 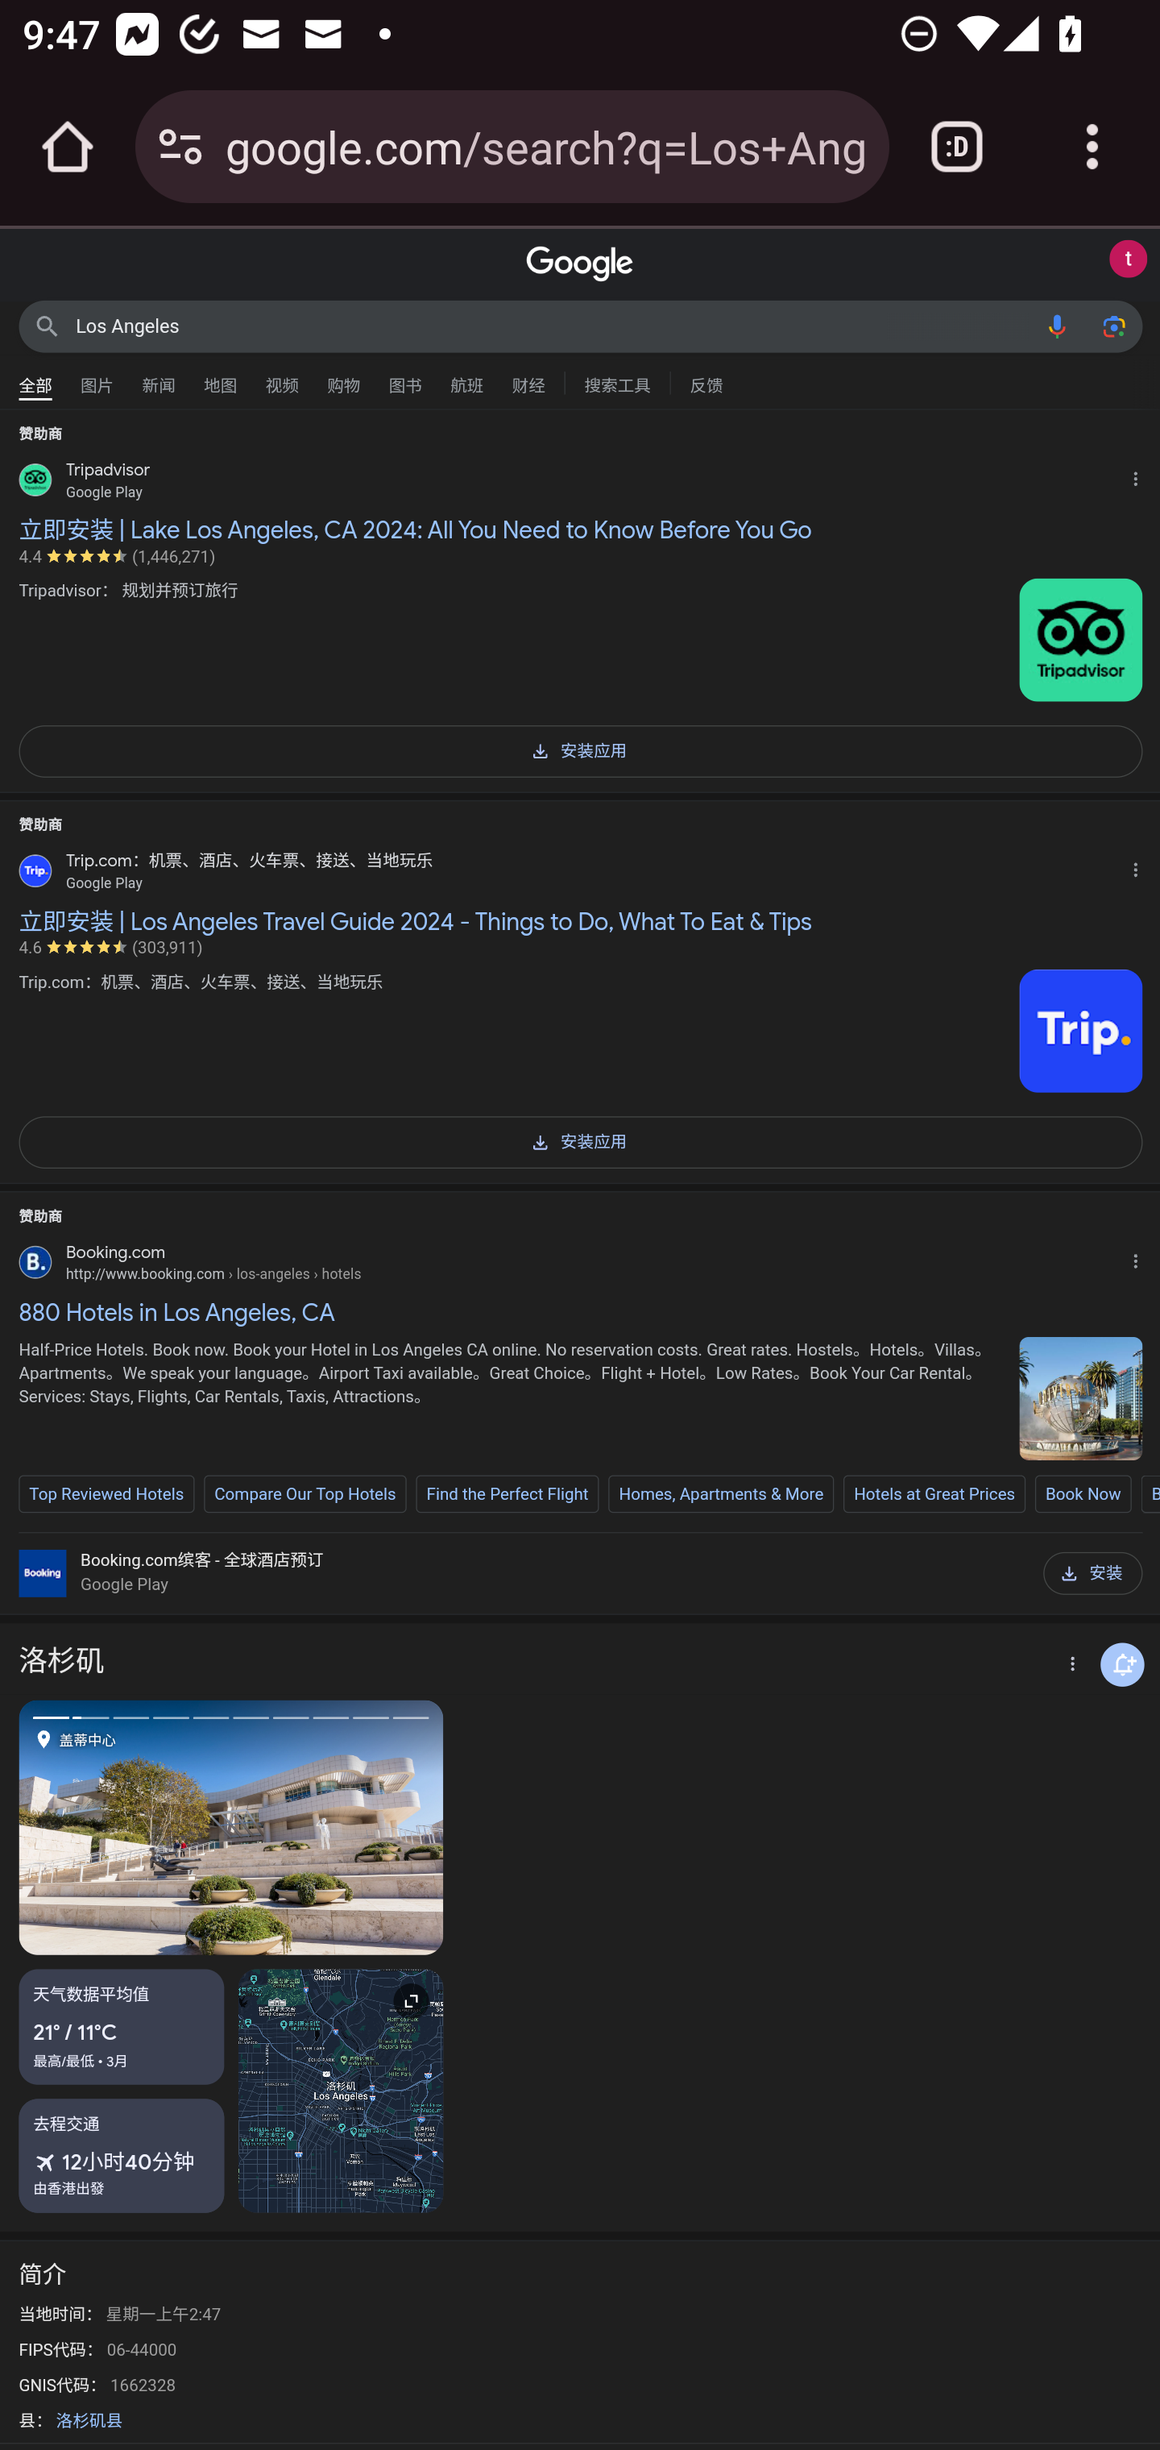 What do you see at coordinates (467, 378) in the screenshot?
I see `航班` at bounding box center [467, 378].